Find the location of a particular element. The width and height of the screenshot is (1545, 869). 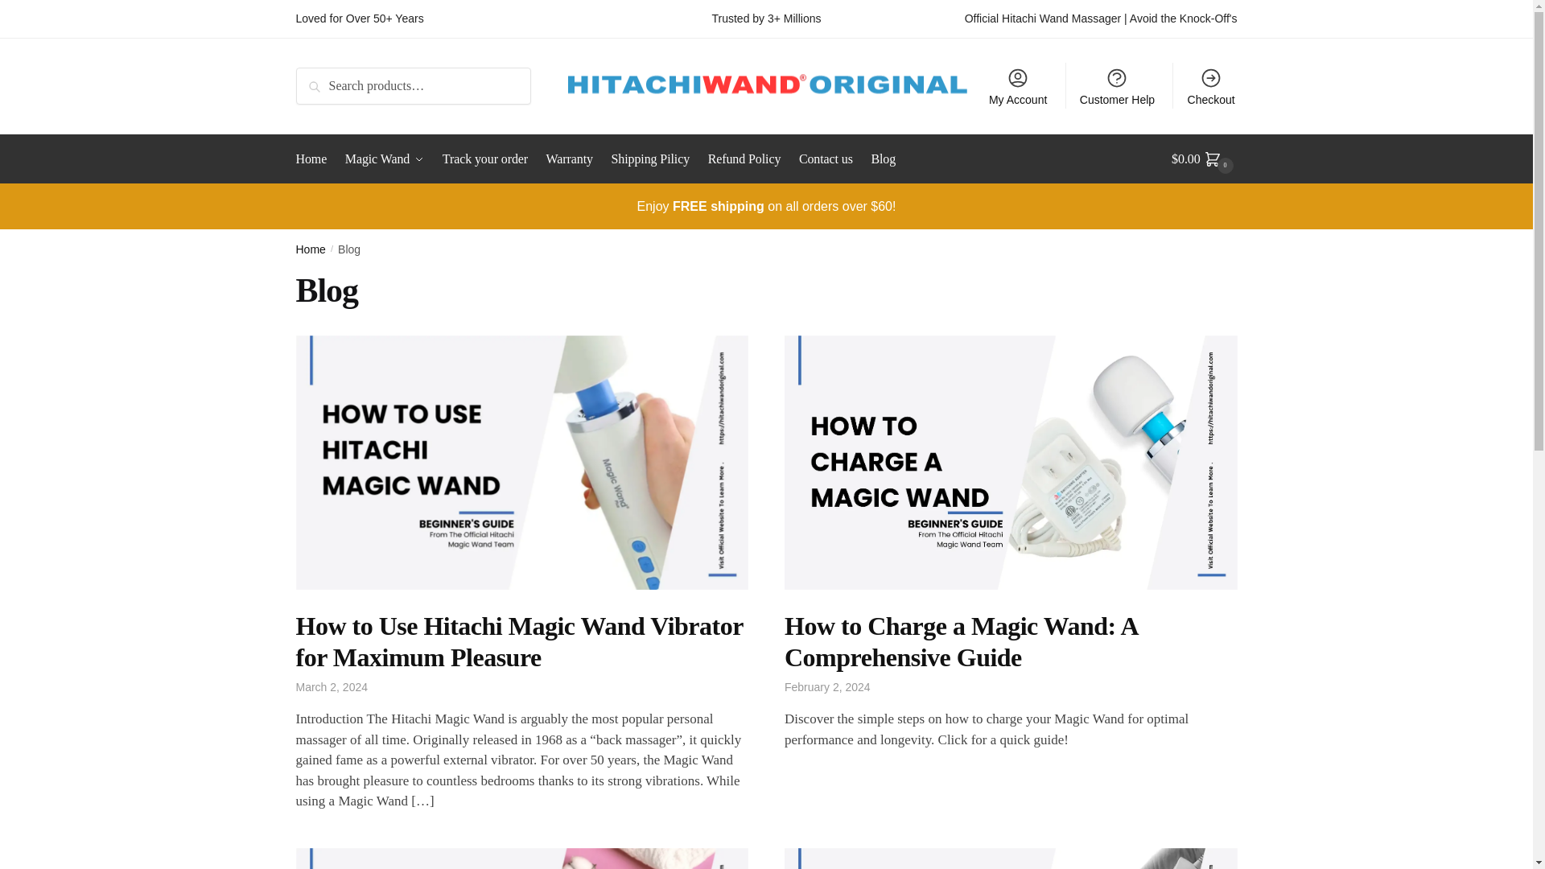

View your shopping cart is located at coordinates (1204, 159).